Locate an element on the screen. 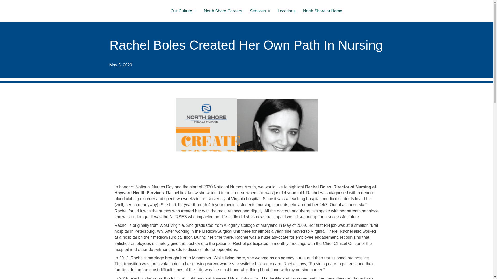 The width and height of the screenshot is (497, 279). Our Culture is located at coordinates (183, 11).